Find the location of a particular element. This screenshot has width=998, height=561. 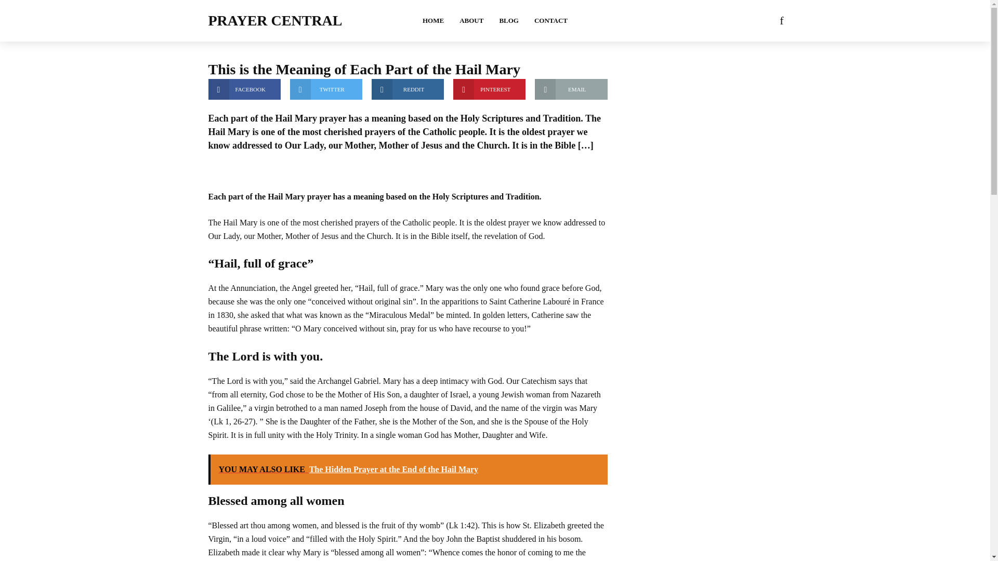

TWITTER is located at coordinates (326, 89).